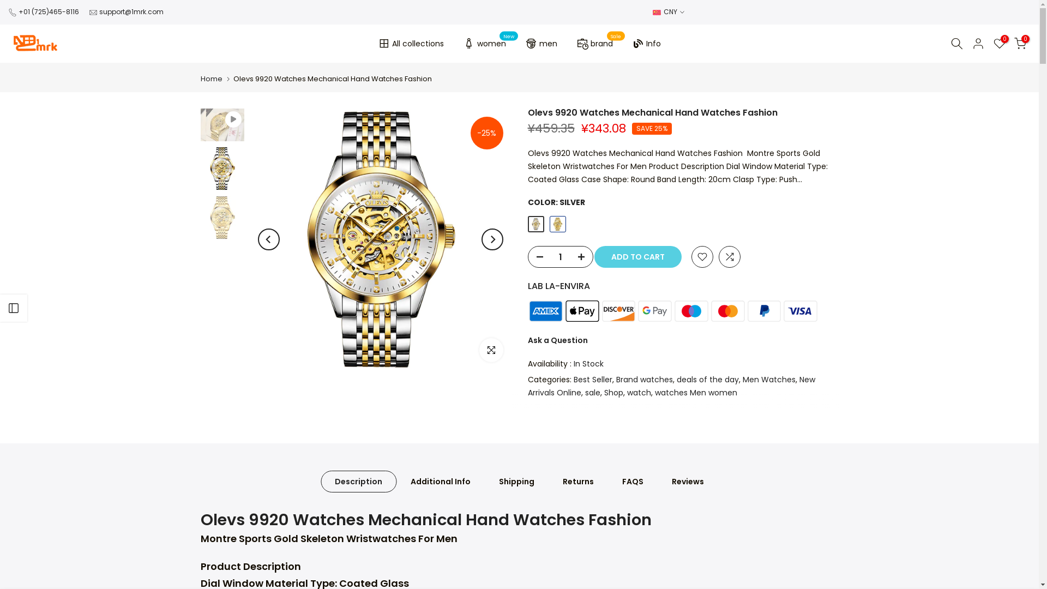 This screenshot has height=589, width=1047. Describe the element at coordinates (411, 44) in the screenshot. I see `All collections` at that location.